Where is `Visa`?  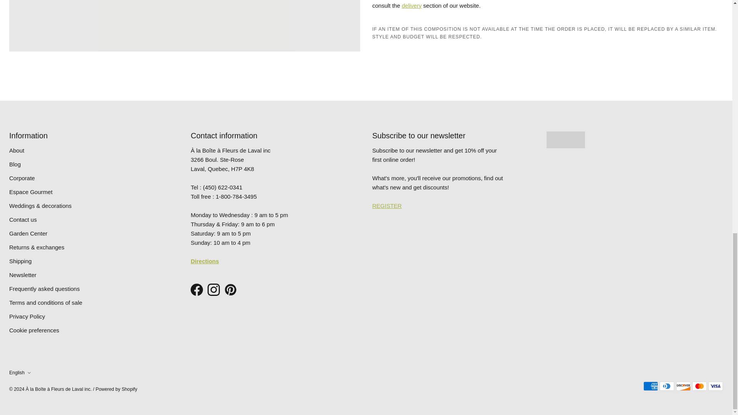 Visa is located at coordinates (716, 386).